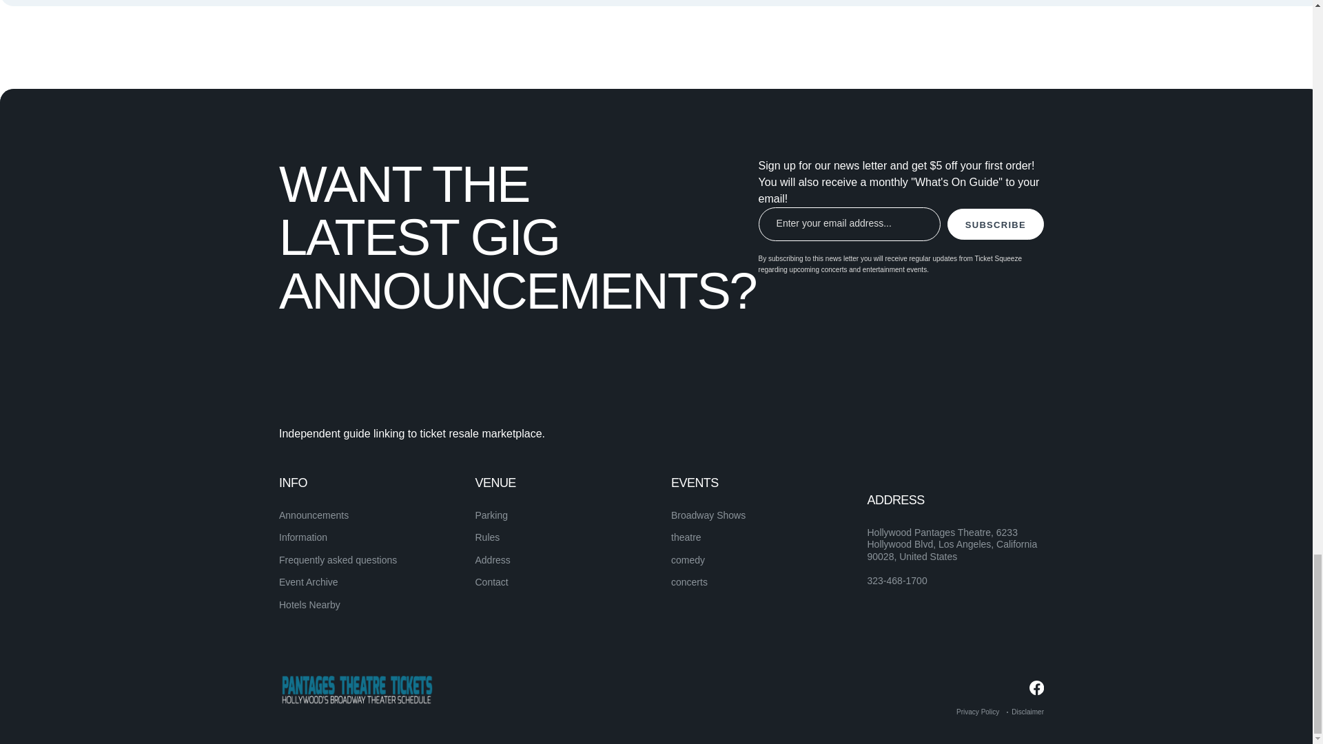  Describe the element at coordinates (686, 537) in the screenshot. I see `theatre` at that location.